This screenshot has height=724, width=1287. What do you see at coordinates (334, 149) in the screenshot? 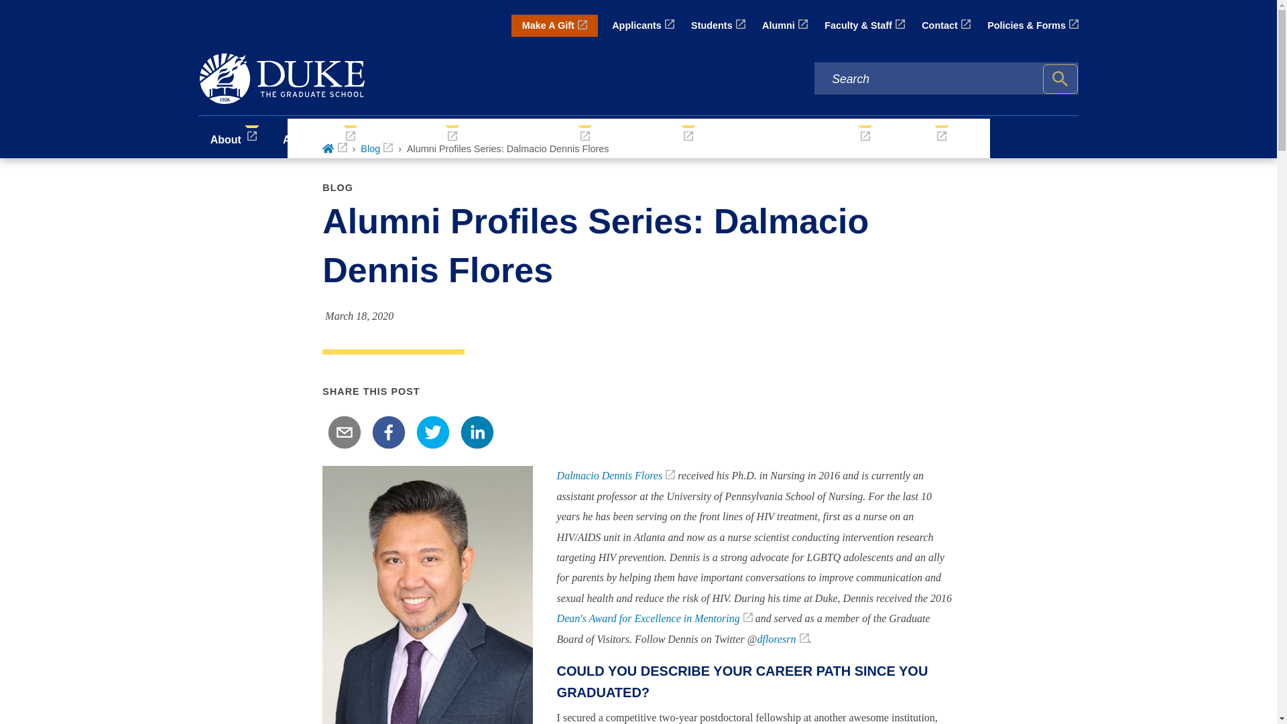
I see `Home` at bounding box center [334, 149].